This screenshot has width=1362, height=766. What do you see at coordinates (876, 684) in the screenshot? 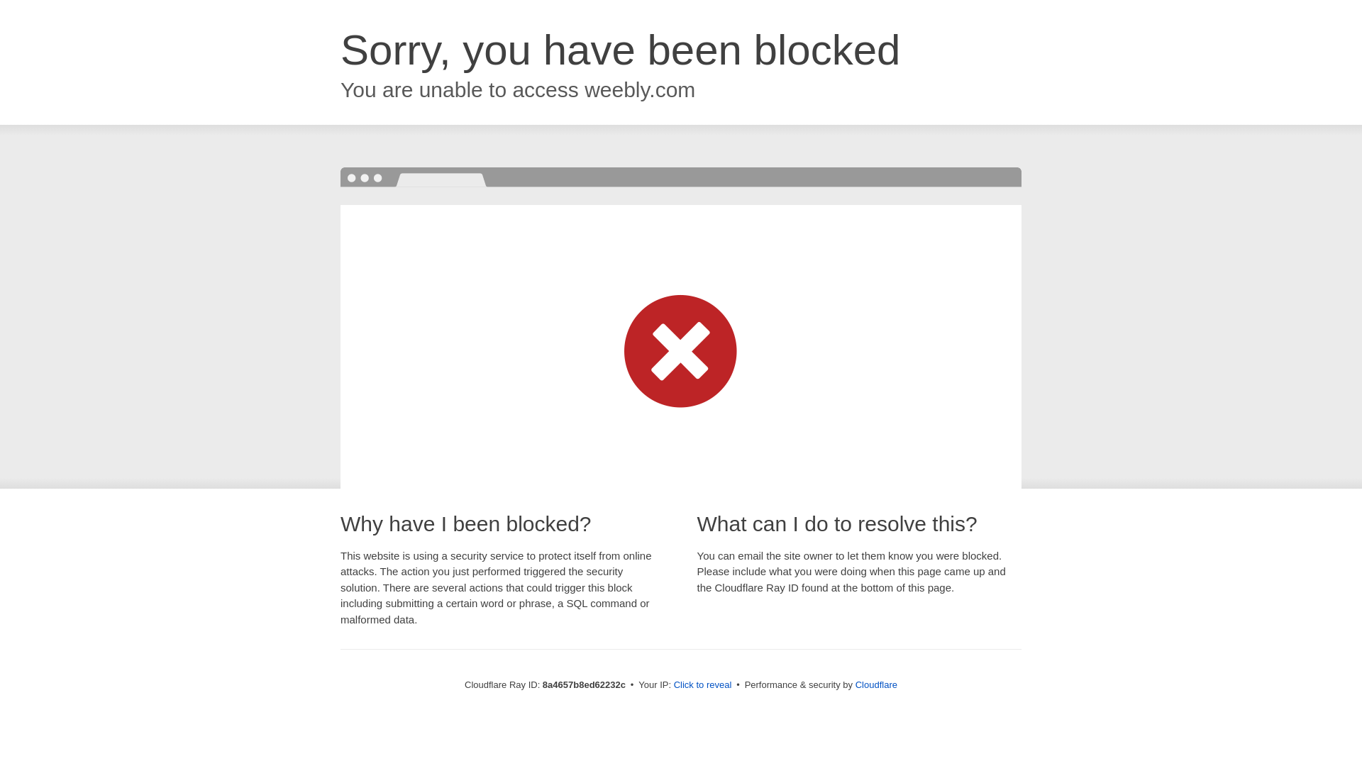
I see `Cloudflare` at bounding box center [876, 684].